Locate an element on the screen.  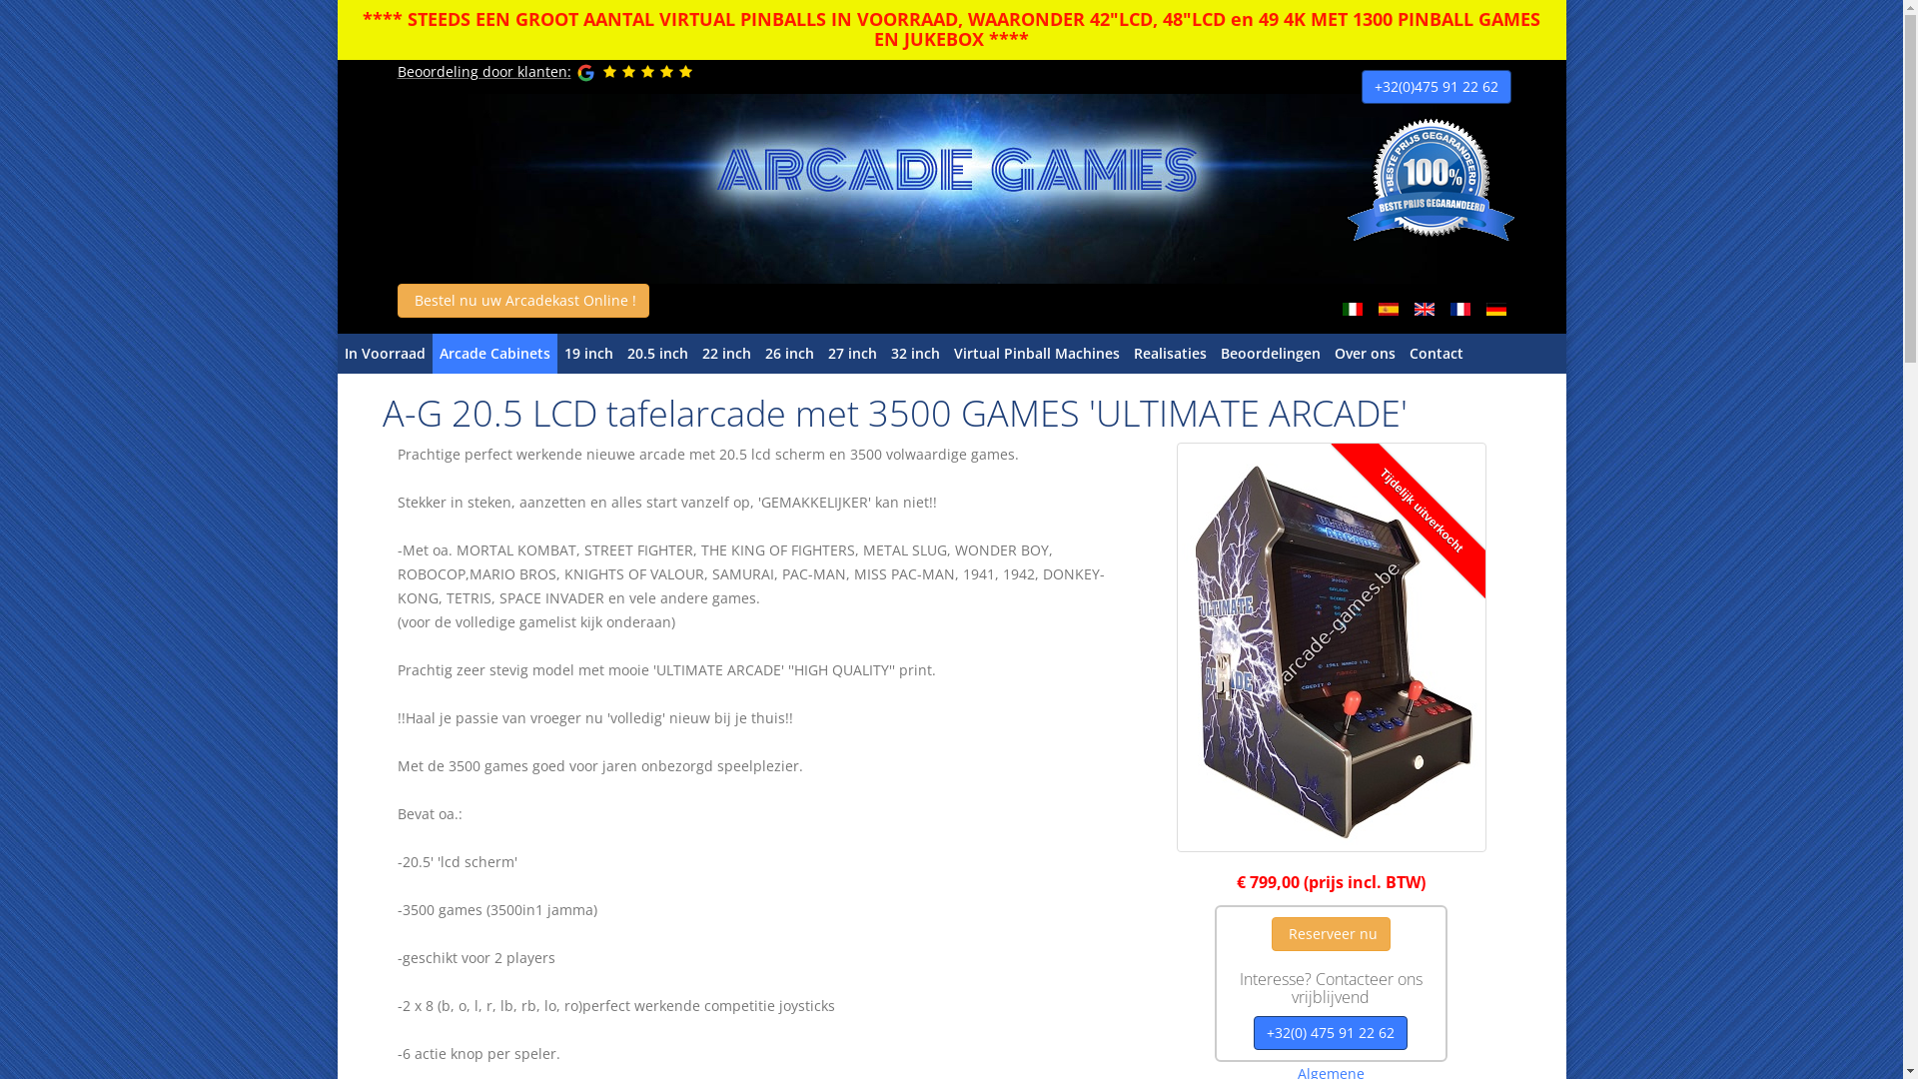
+32(0)475 91 22 62 is located at coordinates (1436, 87).